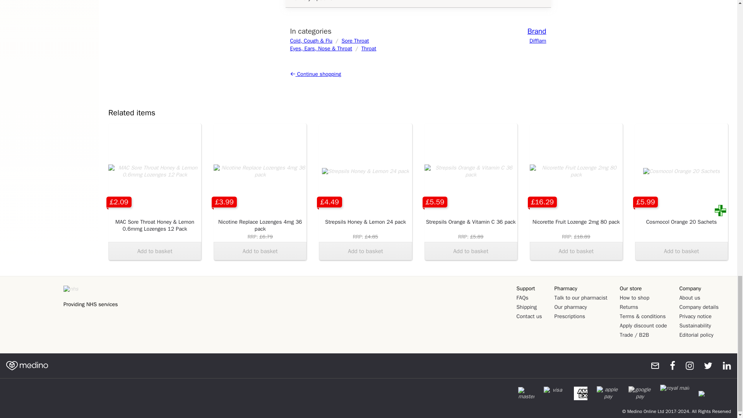 The image size is (743, 418). Describe the element at coordinates (667, 365) in the screenshot. I see `medino on facebook` at that location.